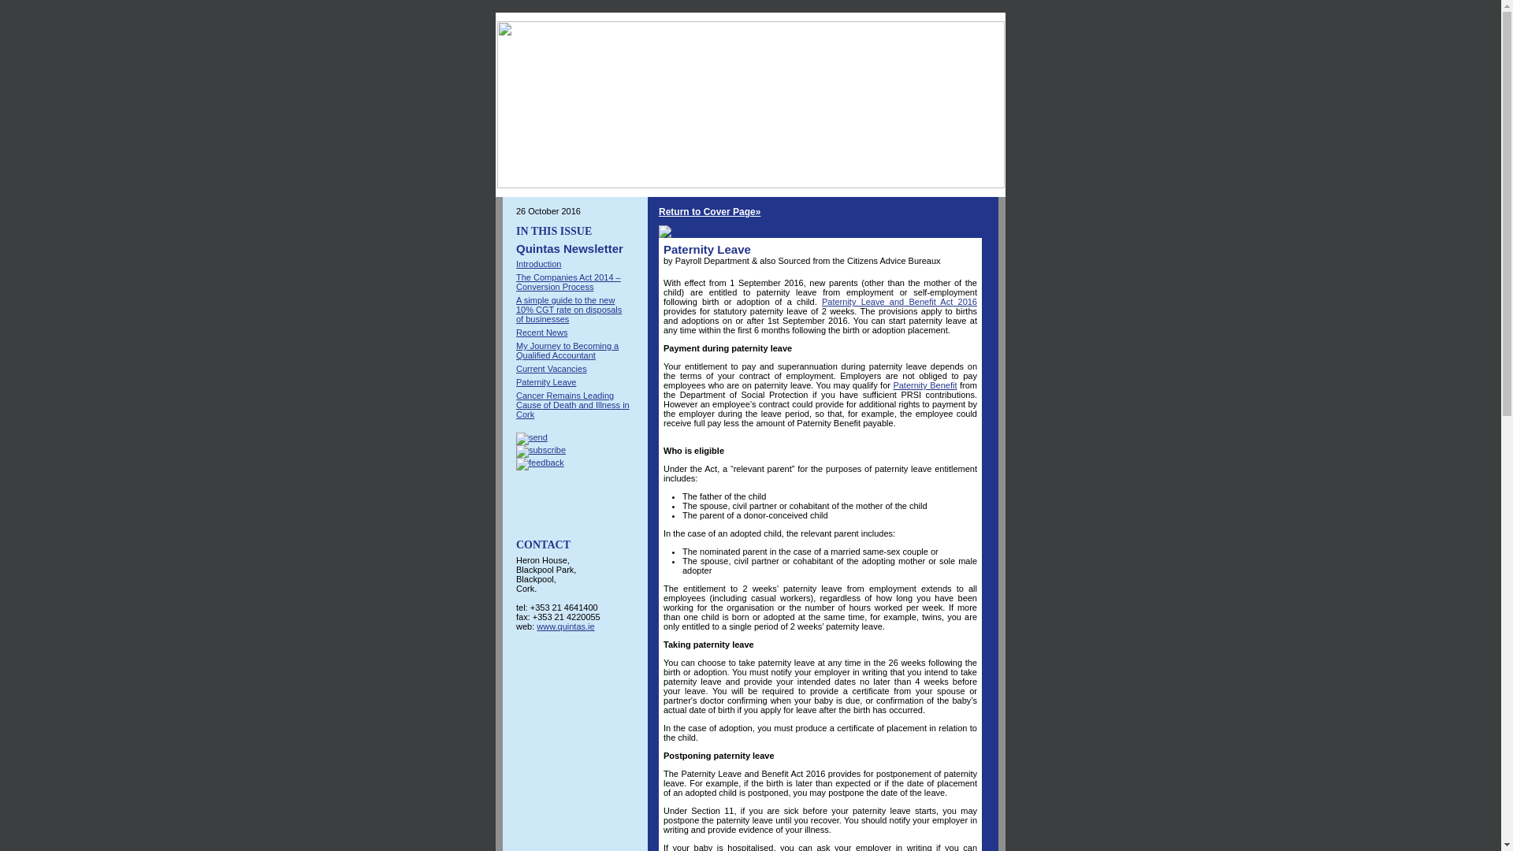 This screenshot has height=851, width=1513. What do you see at coordinates (899, 301) in the screenshot?
I see `Paternity Leave and Benefit Act 2016` at bounding box center [899, 301].